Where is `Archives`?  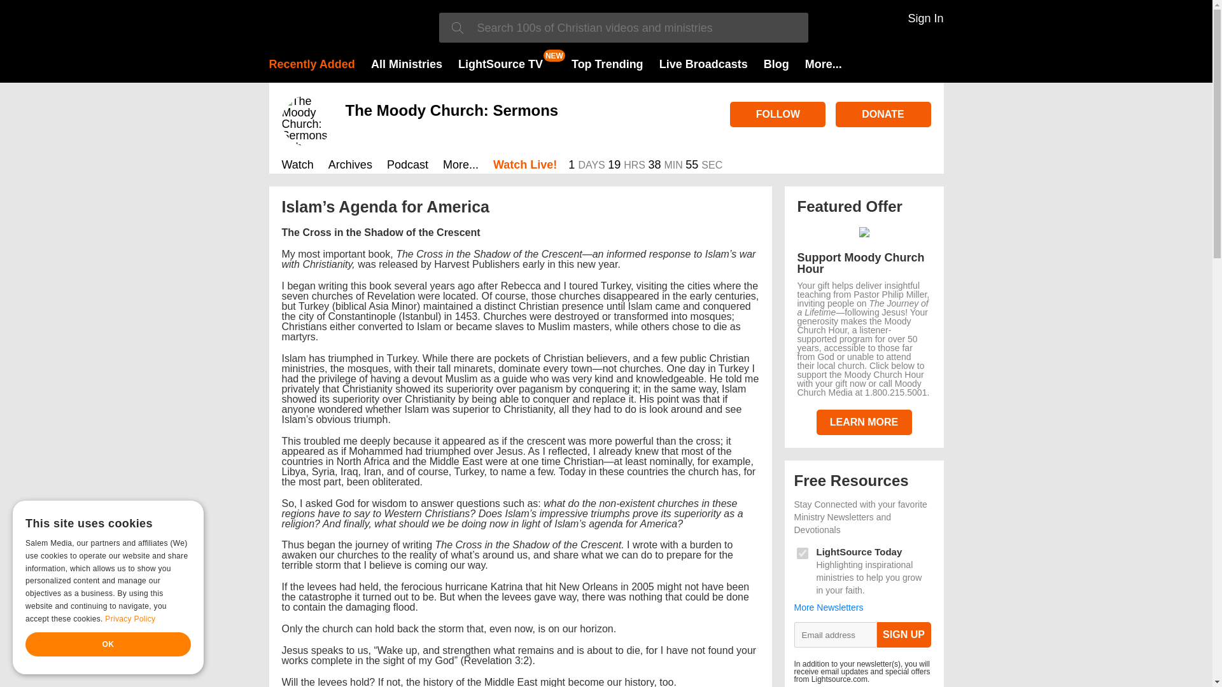 Archives is located at coordinates (350, 166).